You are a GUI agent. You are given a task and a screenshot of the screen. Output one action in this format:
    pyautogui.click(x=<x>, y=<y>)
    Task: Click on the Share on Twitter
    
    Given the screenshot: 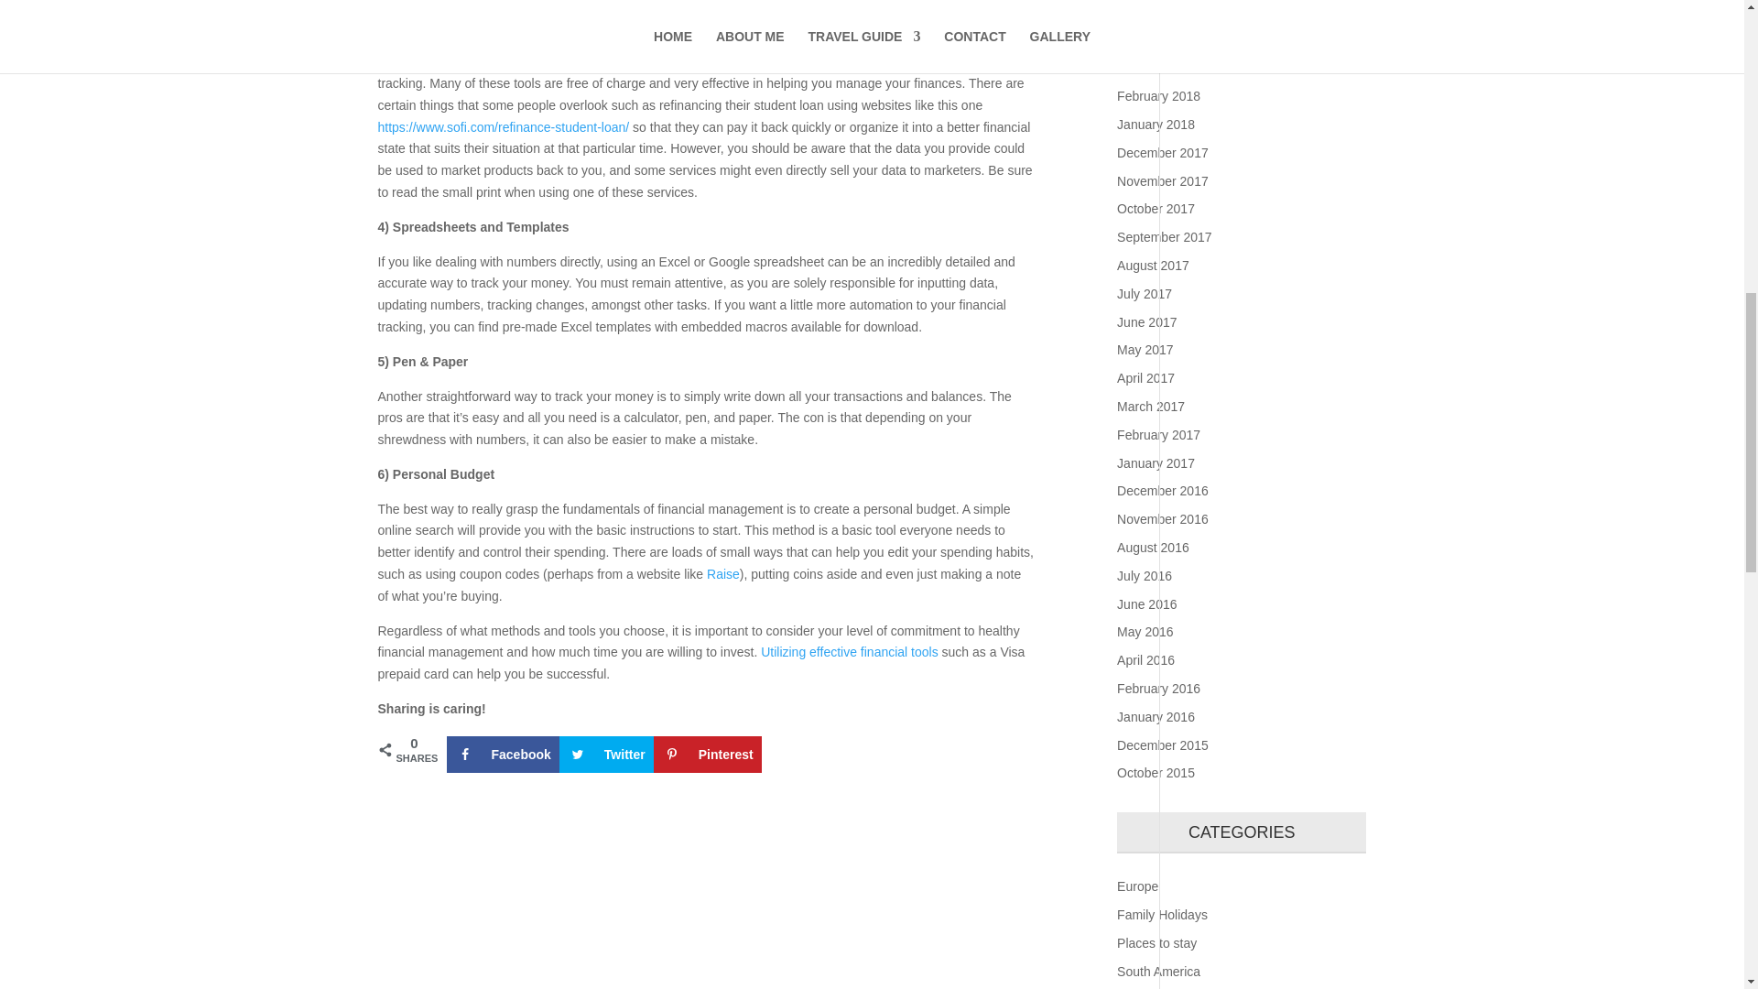 What is the action you would take?
    pyautogui.click(x=606, y=754)
    